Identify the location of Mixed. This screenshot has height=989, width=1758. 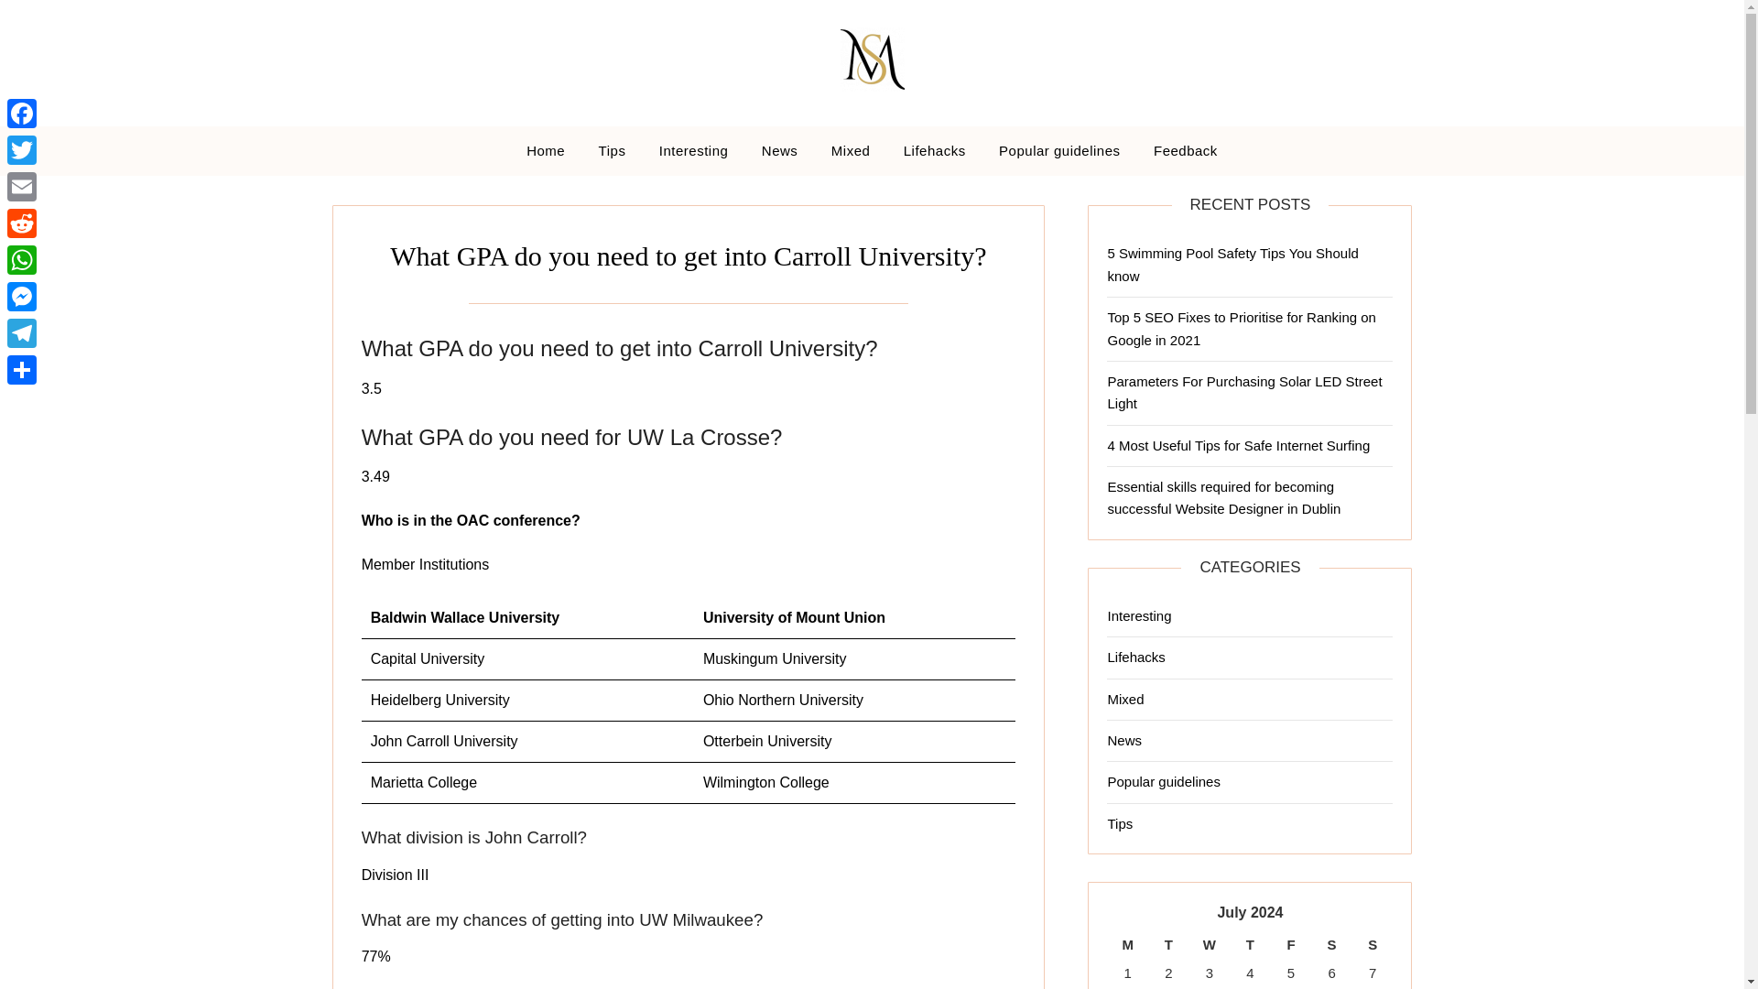
(852, 151).